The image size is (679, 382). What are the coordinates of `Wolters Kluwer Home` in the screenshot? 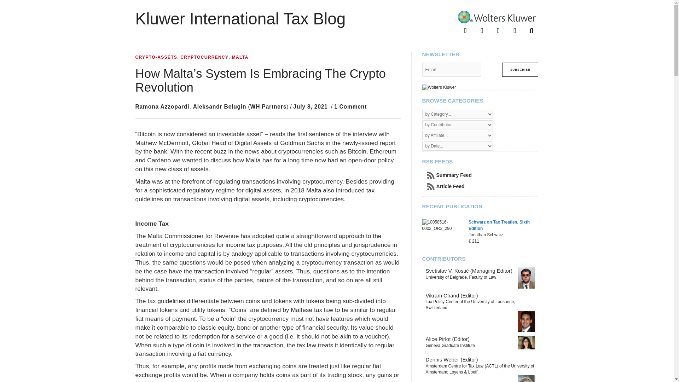 It's located at (497, 16).